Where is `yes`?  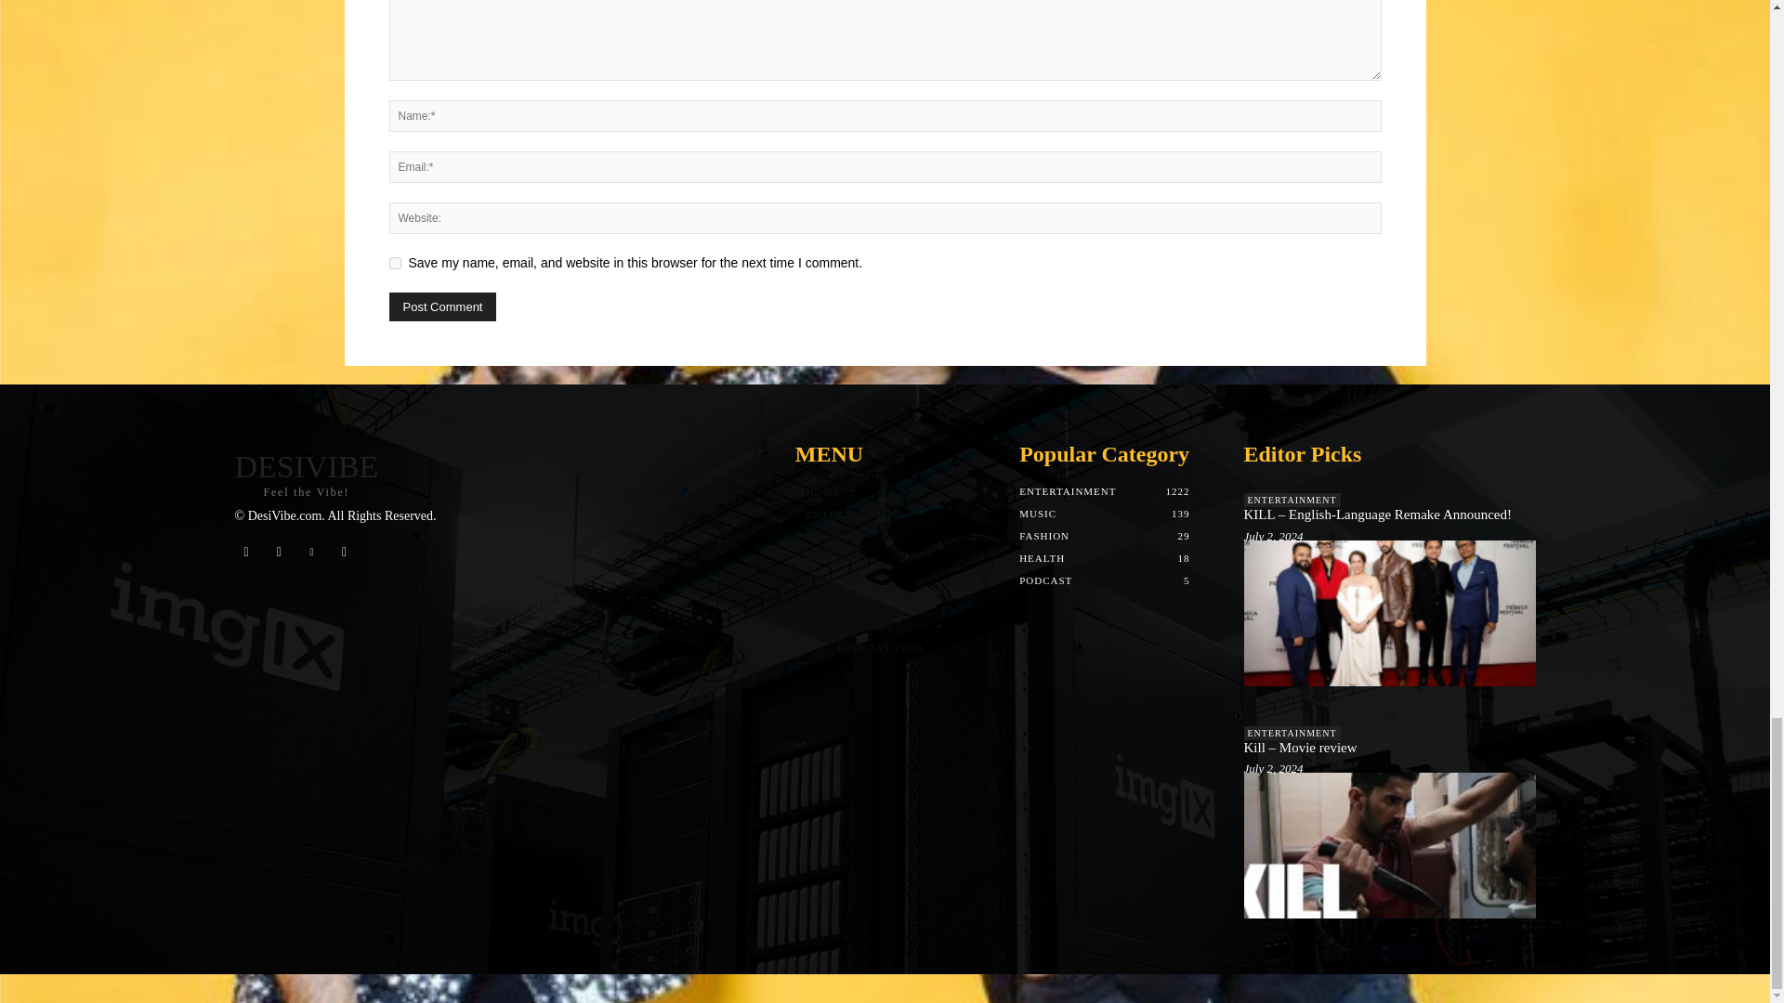
yes is located at coordinates (394, 263).